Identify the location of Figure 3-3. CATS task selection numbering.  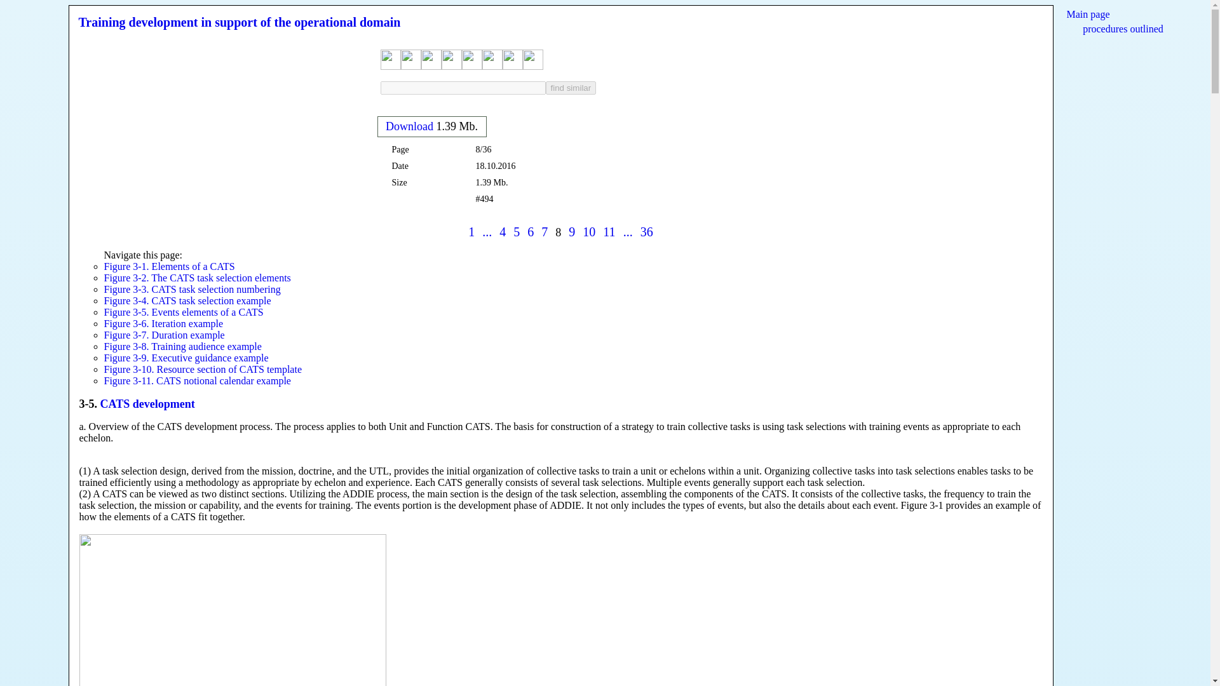
(192, 290).